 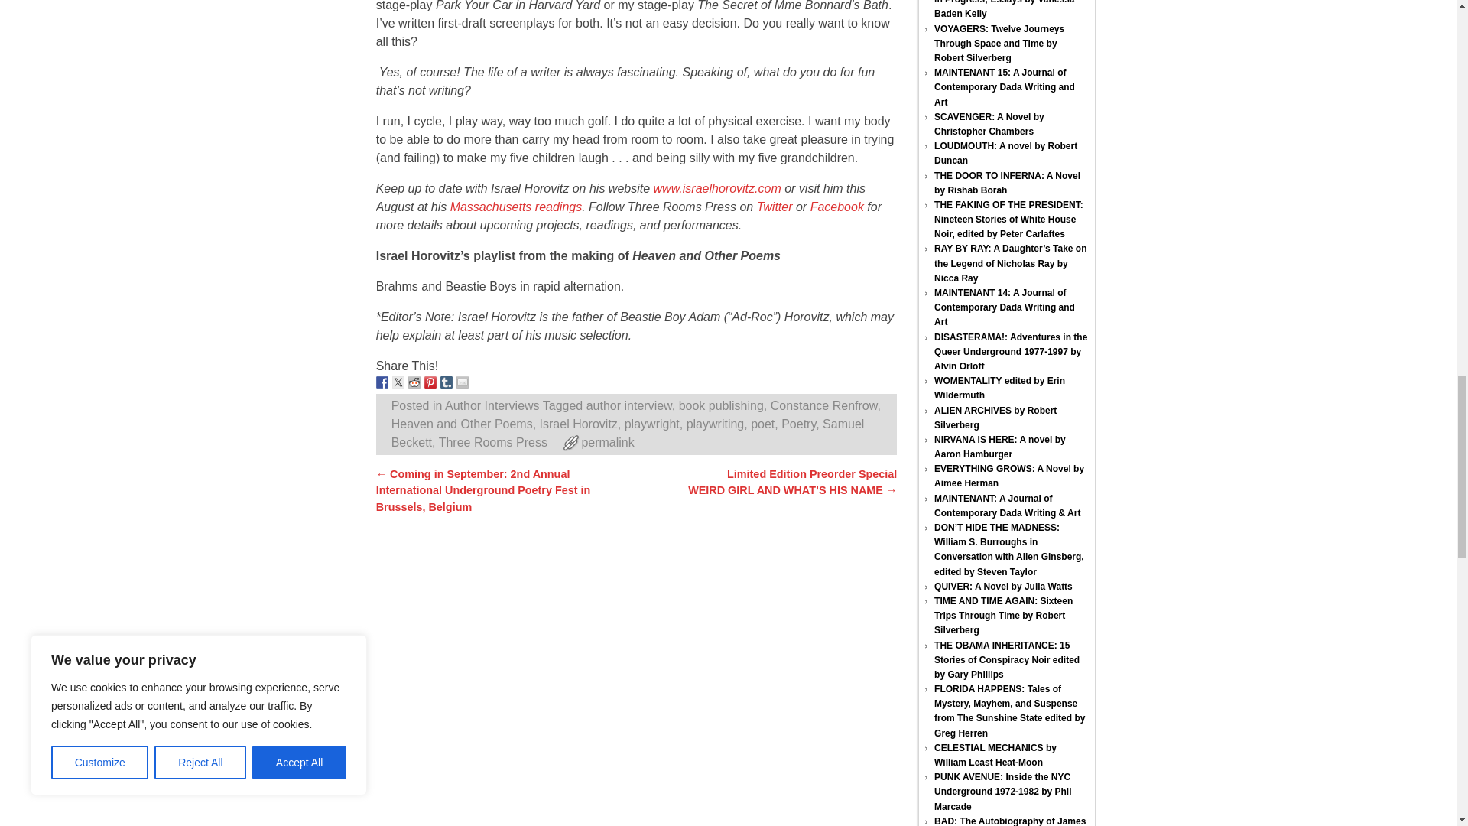 I want to click on Twitter, so click(x=775, y=206).